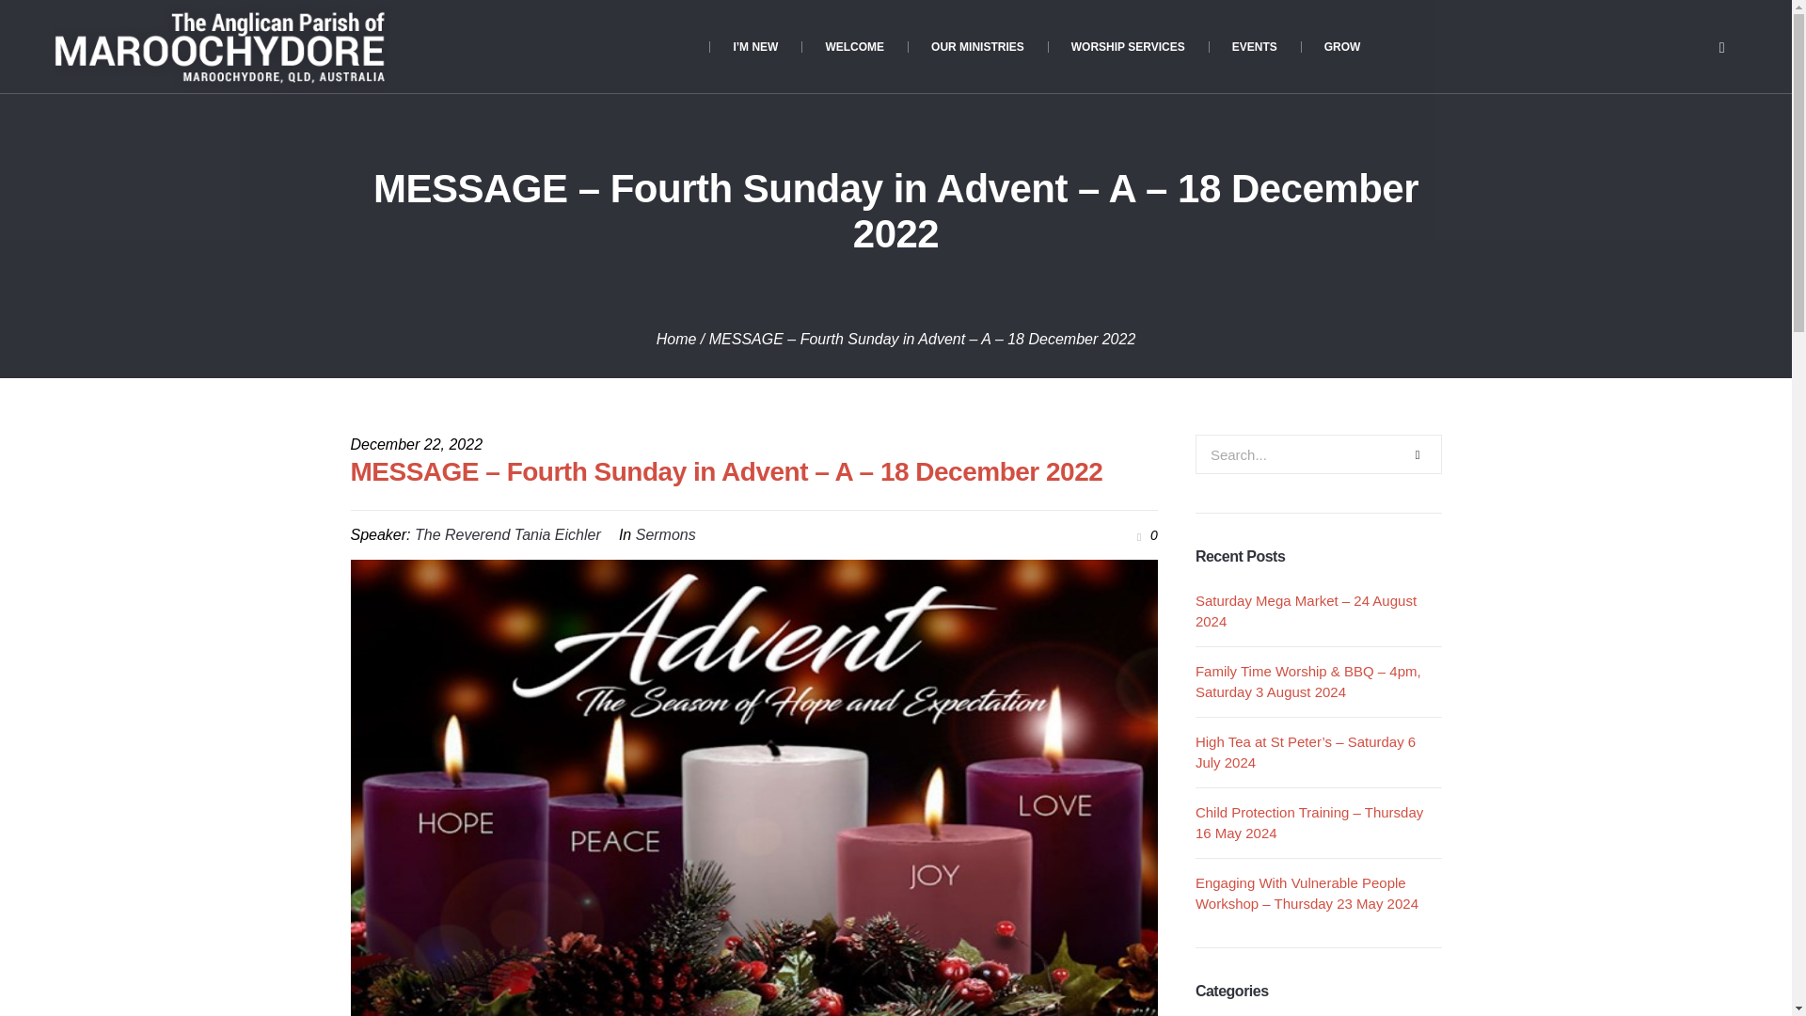  What do you see at coordinates (1144, 535) in the screenshot?
I see `0` at bounding box center [1144, 535].